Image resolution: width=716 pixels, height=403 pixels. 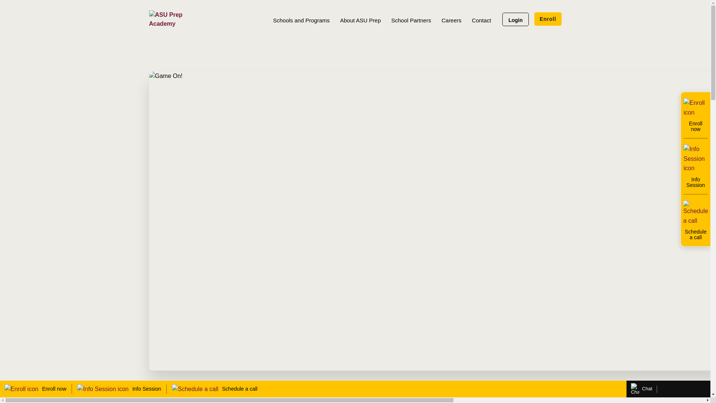 I want to click on Schedule a call, so click(x=214, y=389).